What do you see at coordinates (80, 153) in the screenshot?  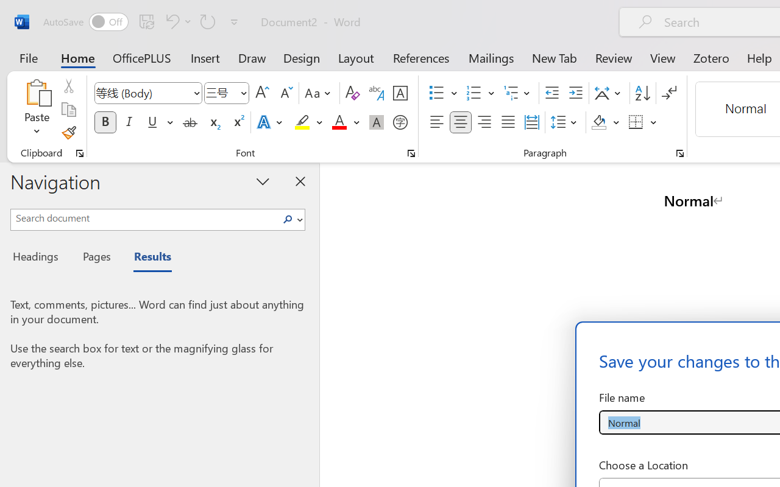 I see `Office Clipboard...` at bounding box center [80, 153].